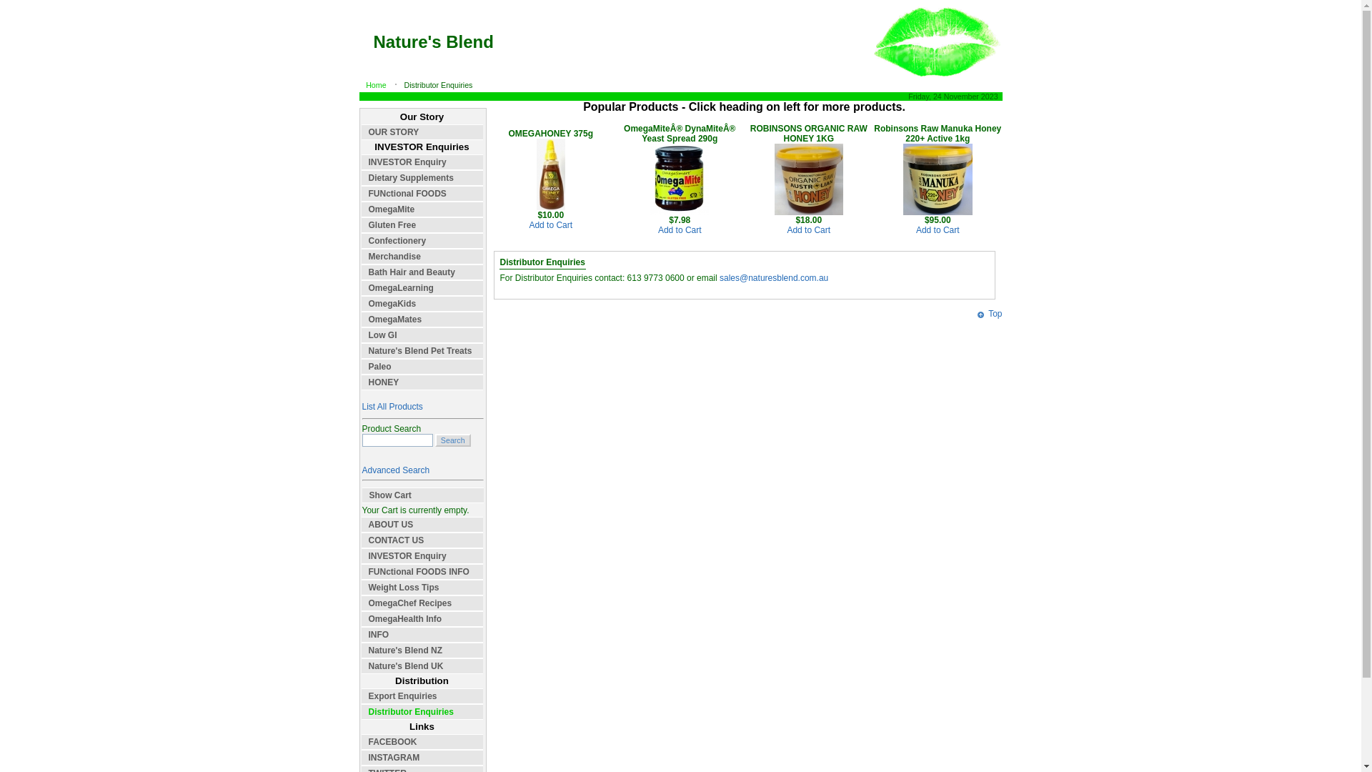  Describe the element at coordinates (422, 367) in the screenshot. I see `Paleo` at that location.